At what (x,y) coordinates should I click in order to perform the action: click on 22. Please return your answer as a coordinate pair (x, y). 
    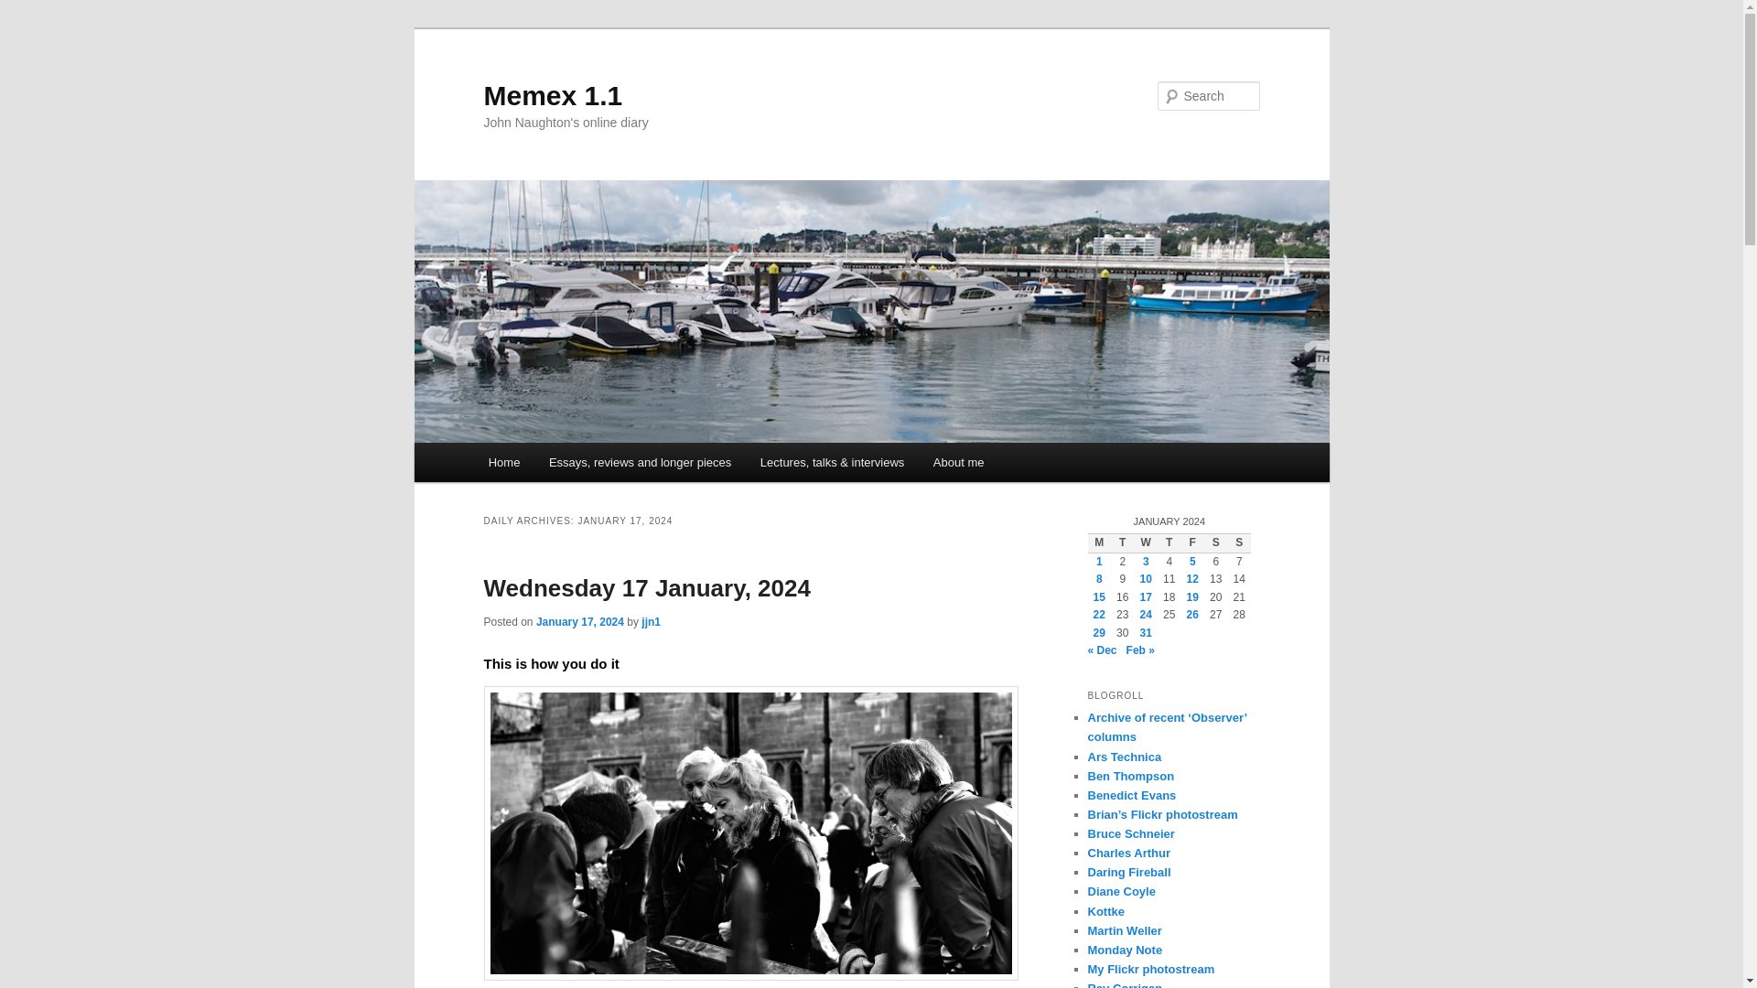
    Looking at the image, I should click on (1098, 615).